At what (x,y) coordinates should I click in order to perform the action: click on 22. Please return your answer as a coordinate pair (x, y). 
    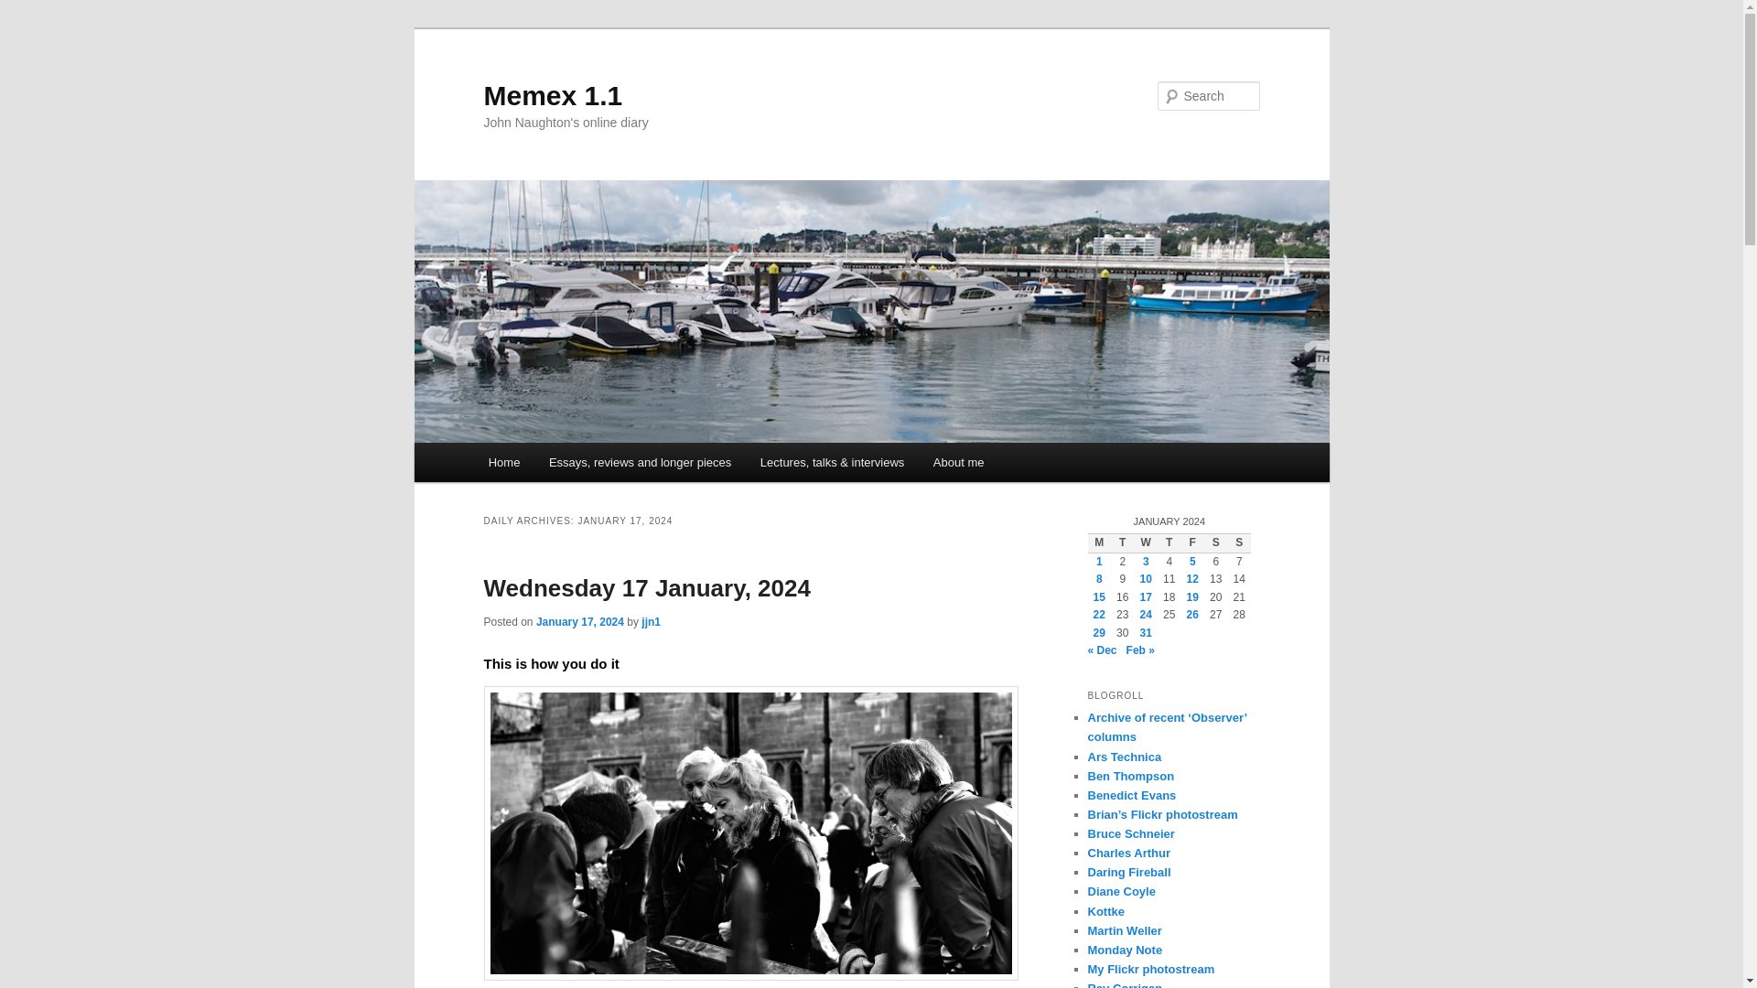
    Looking at the image, I should click on (1098, 615).